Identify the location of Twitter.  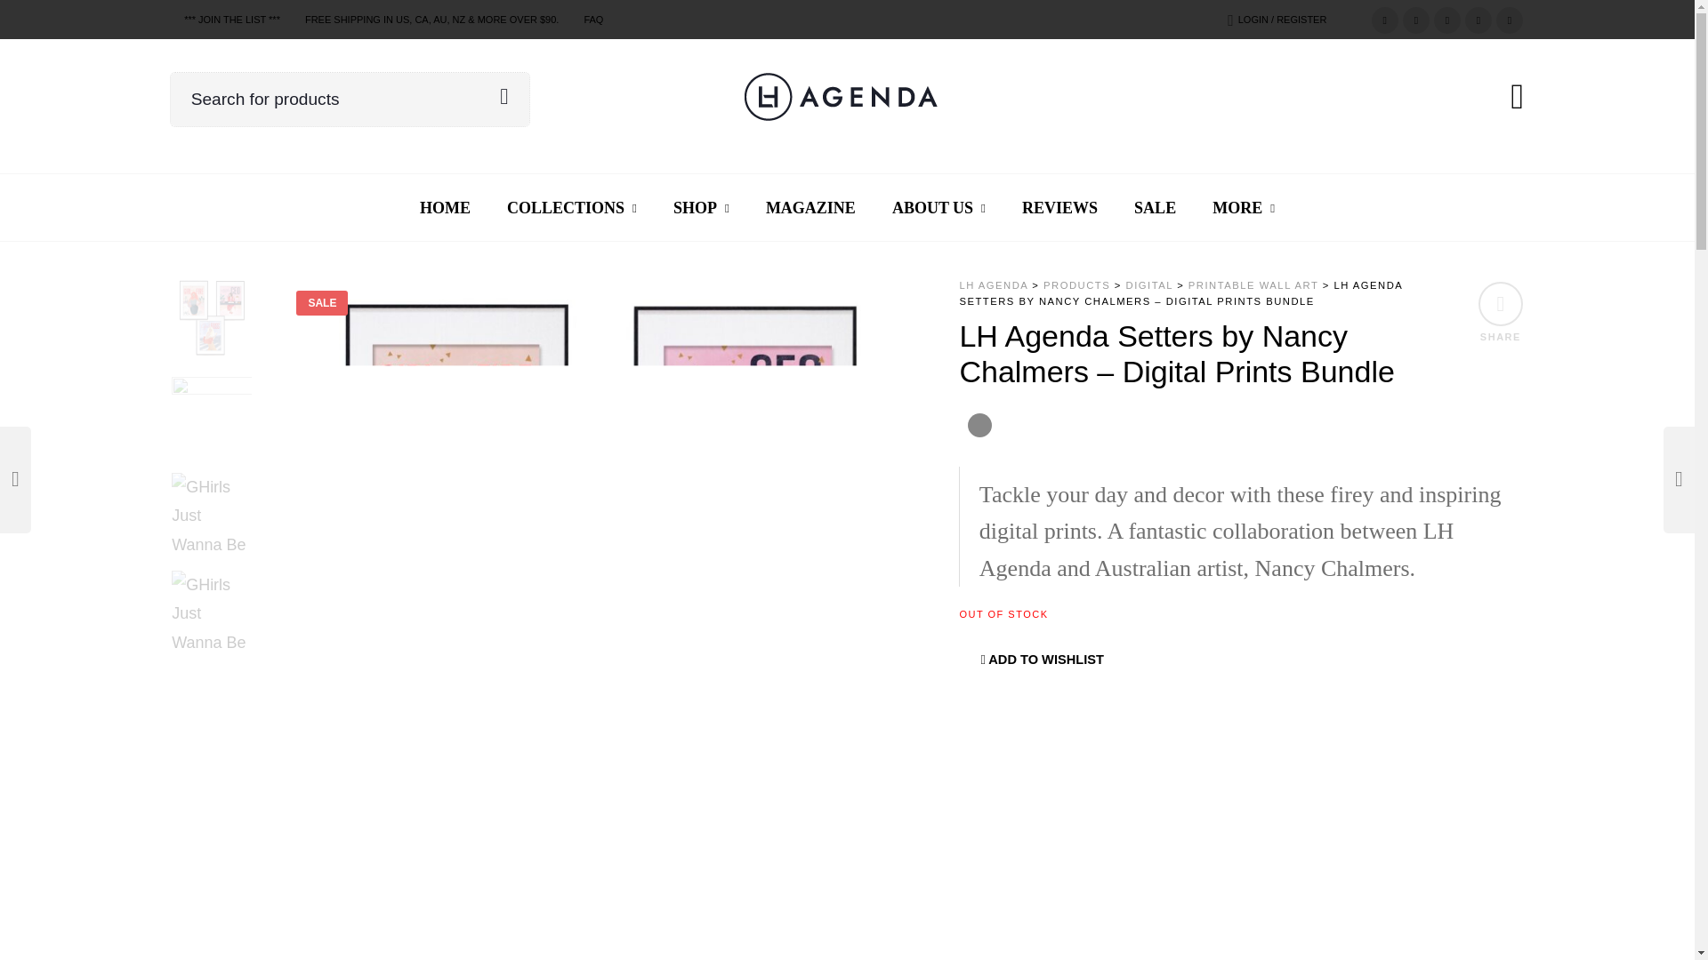
(1384, 18).